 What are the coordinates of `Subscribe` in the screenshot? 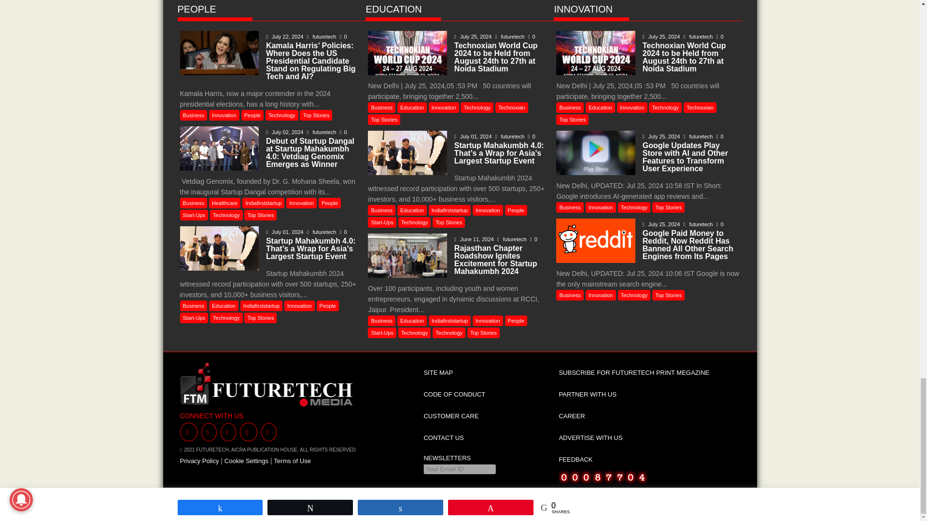 It's located at (441, 494).